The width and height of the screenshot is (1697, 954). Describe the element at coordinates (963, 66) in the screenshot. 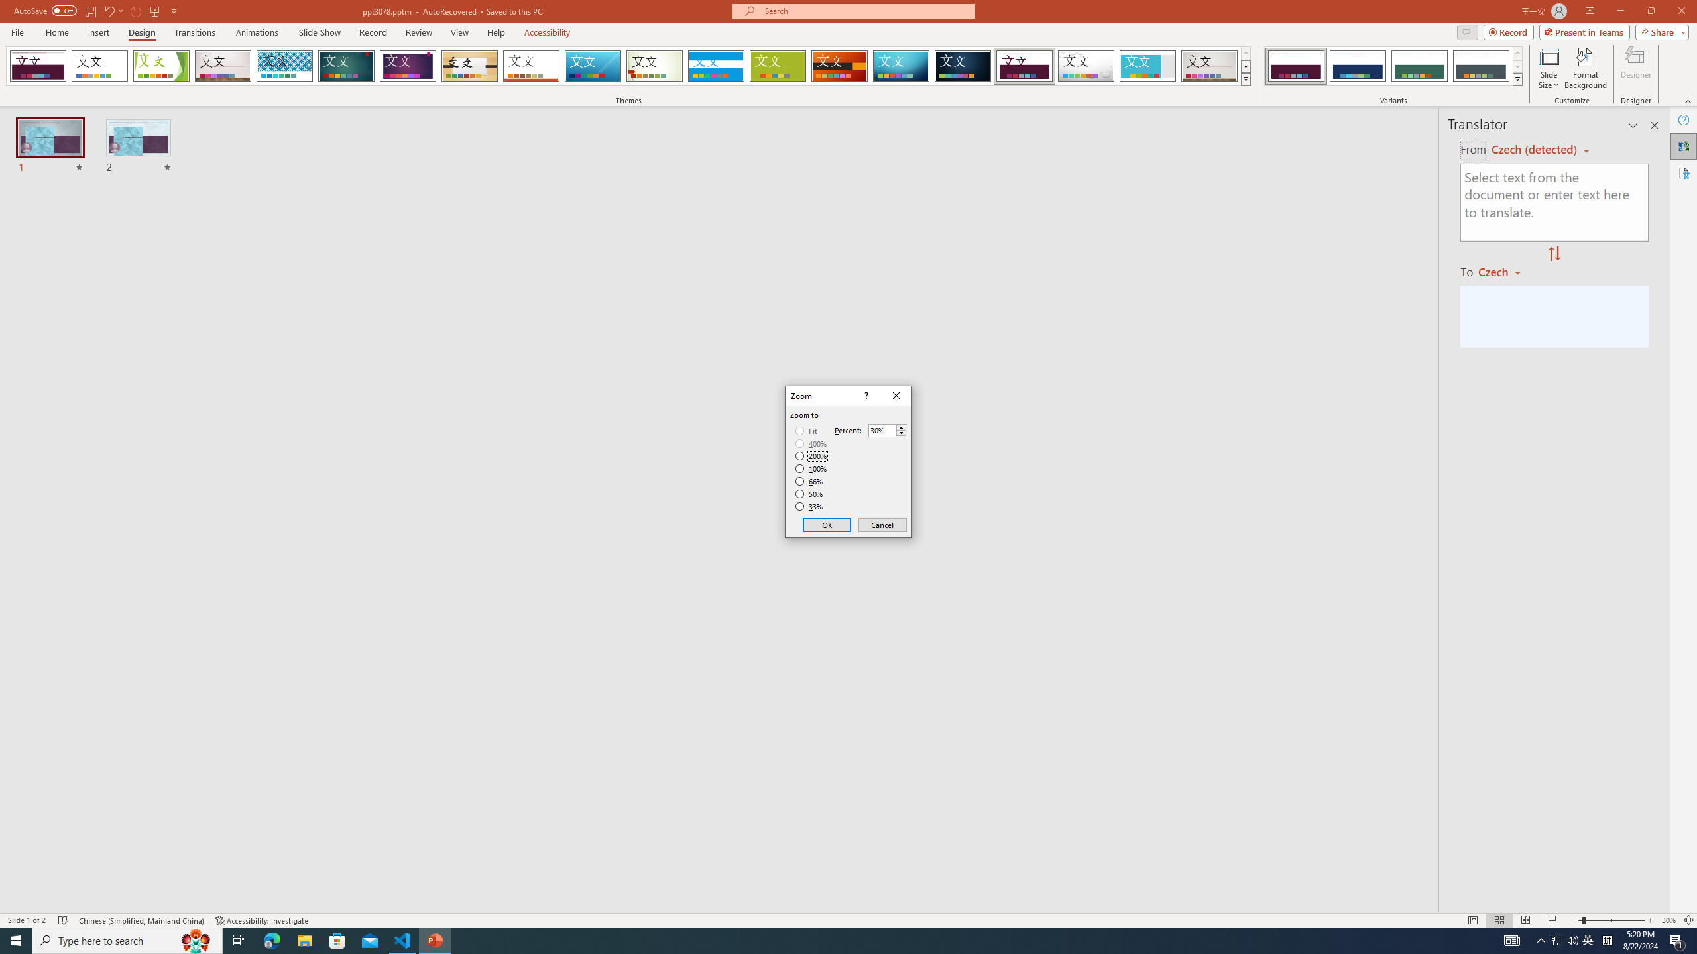

I see `Damask` at that location.